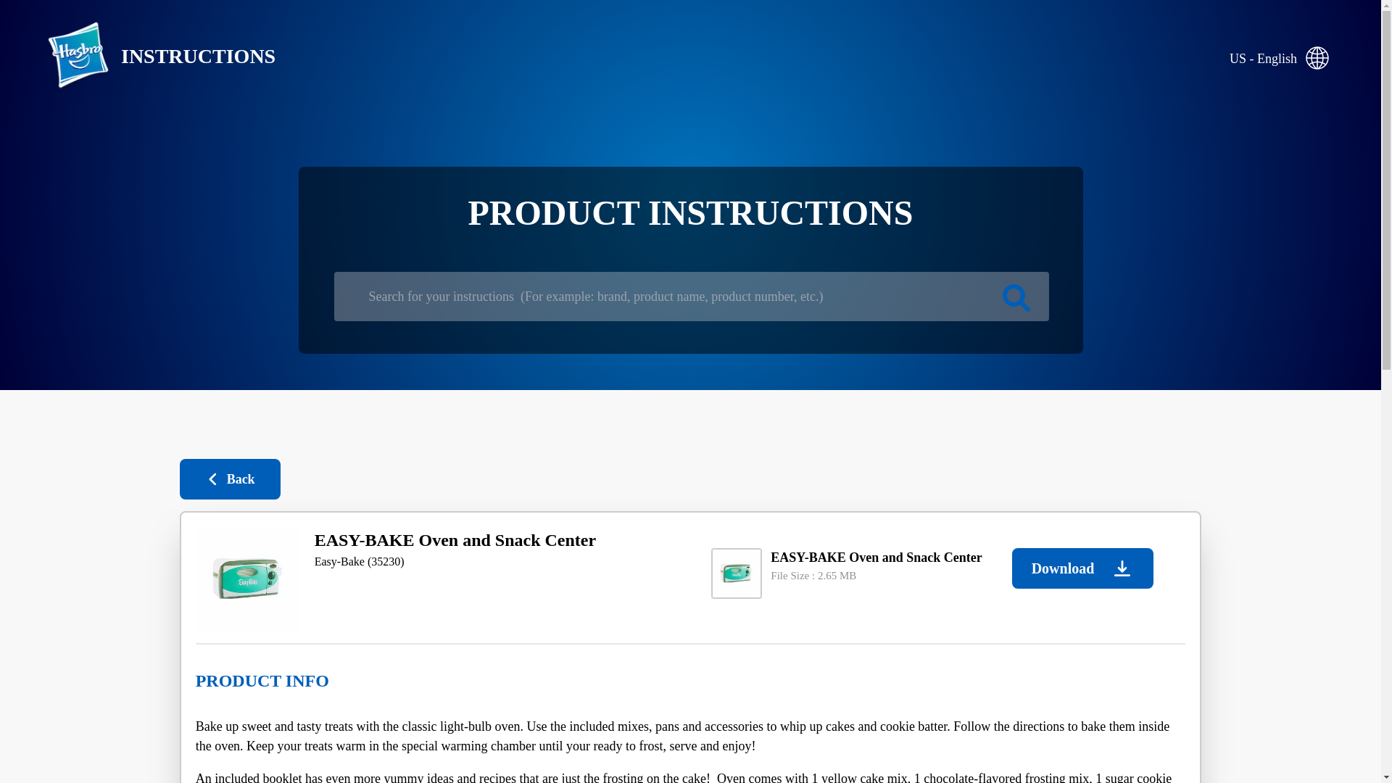  Describe the element at coordinates (149, 57) in the screenshot. I see `INSTRUCTIONS` at that location.